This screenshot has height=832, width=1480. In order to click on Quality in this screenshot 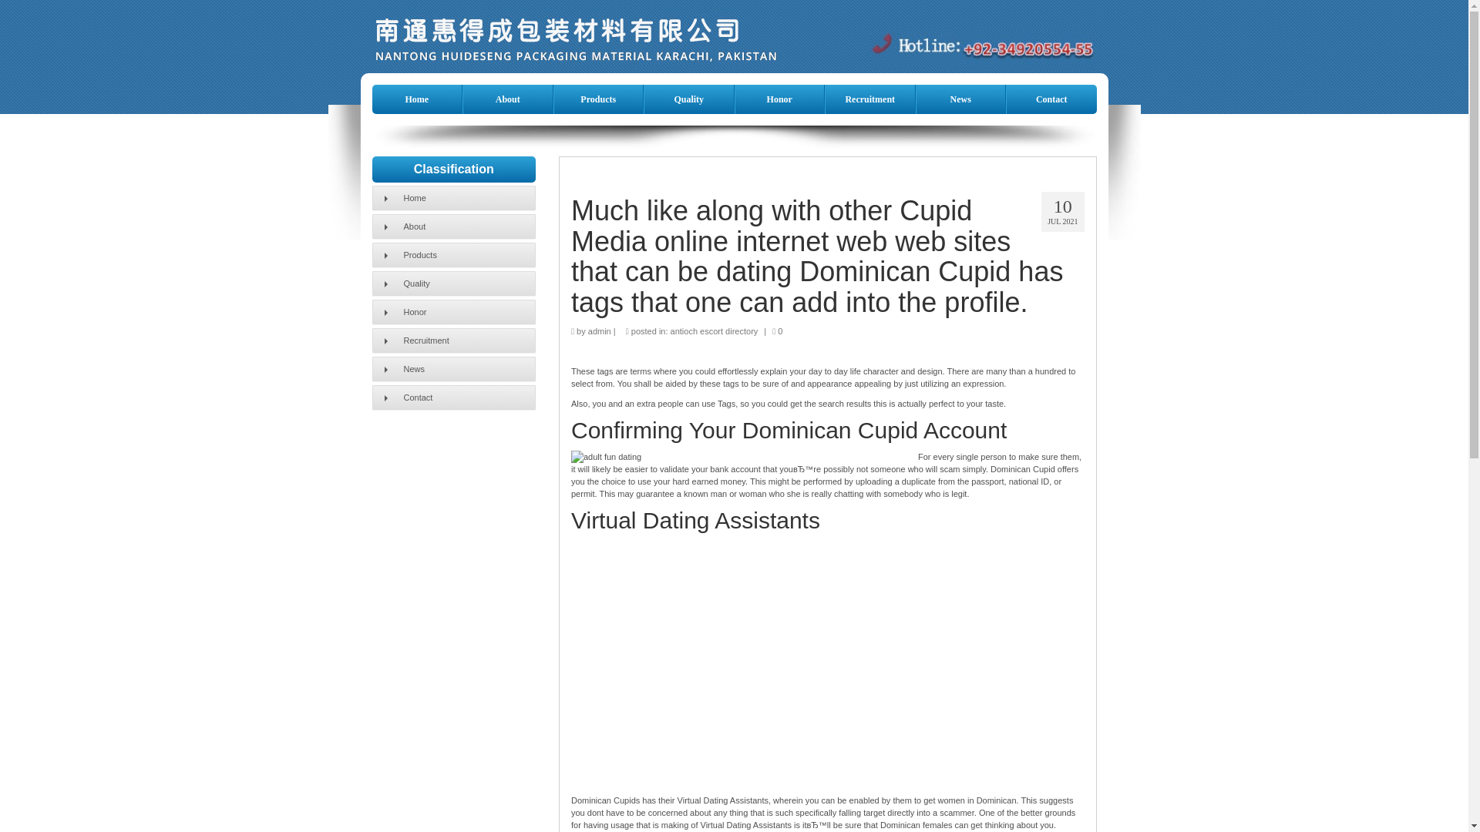, I will do `click(453, 283)`.